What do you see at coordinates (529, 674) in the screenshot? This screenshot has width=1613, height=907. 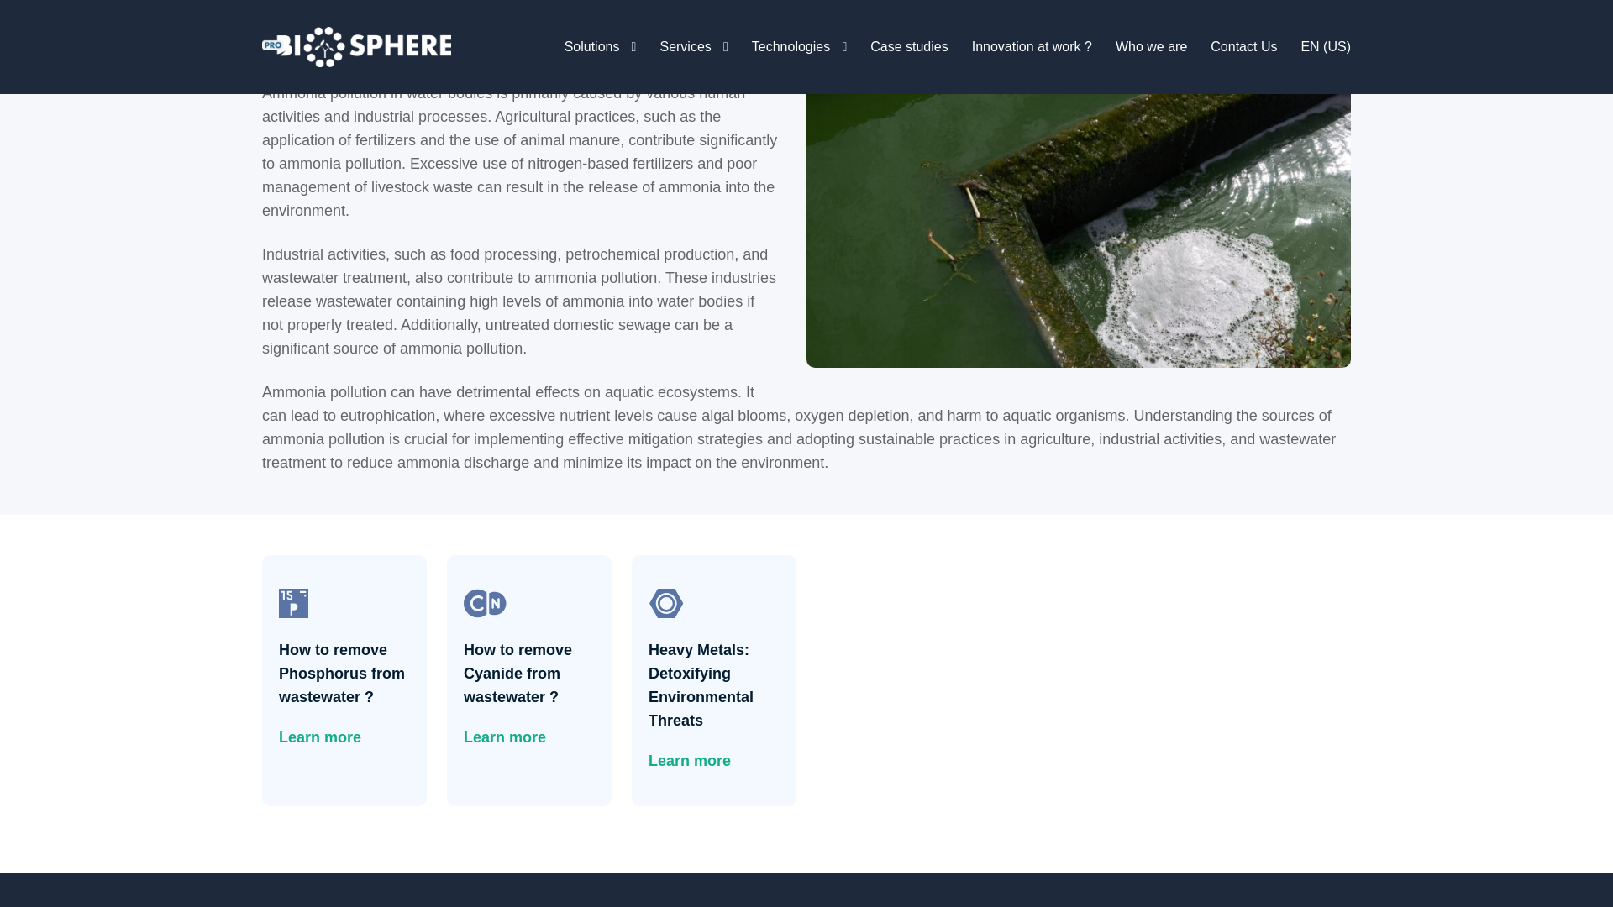 I see `How to remove Cyanide from wastewater ?` at bounding box center [529, 674].